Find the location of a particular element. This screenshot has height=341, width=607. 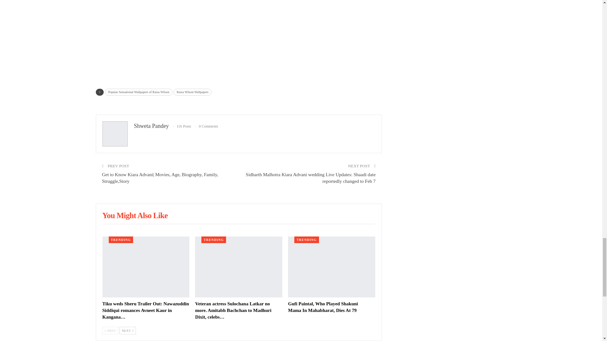

TRENDING is located at coordinates (307, 240).